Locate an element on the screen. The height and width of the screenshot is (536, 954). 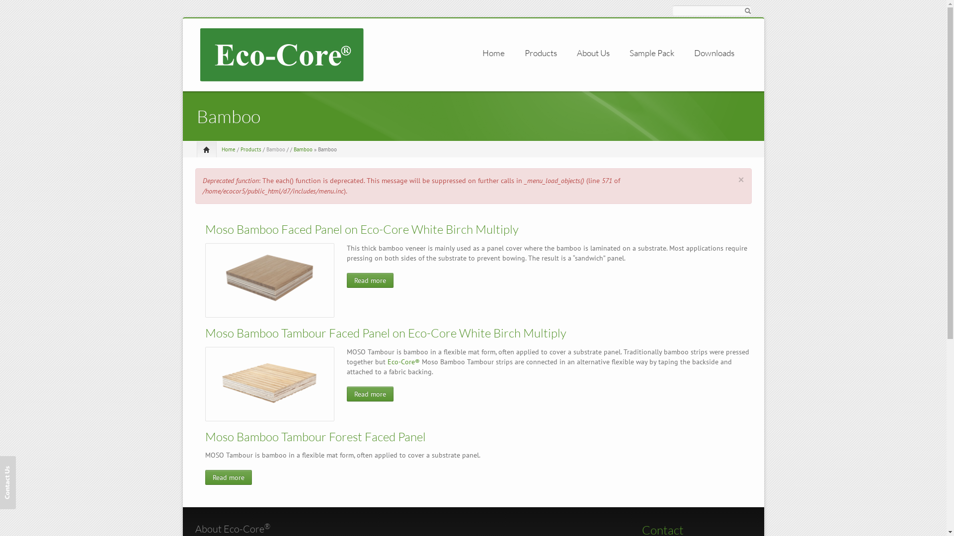
Read more is located at coordinates (228, 477).